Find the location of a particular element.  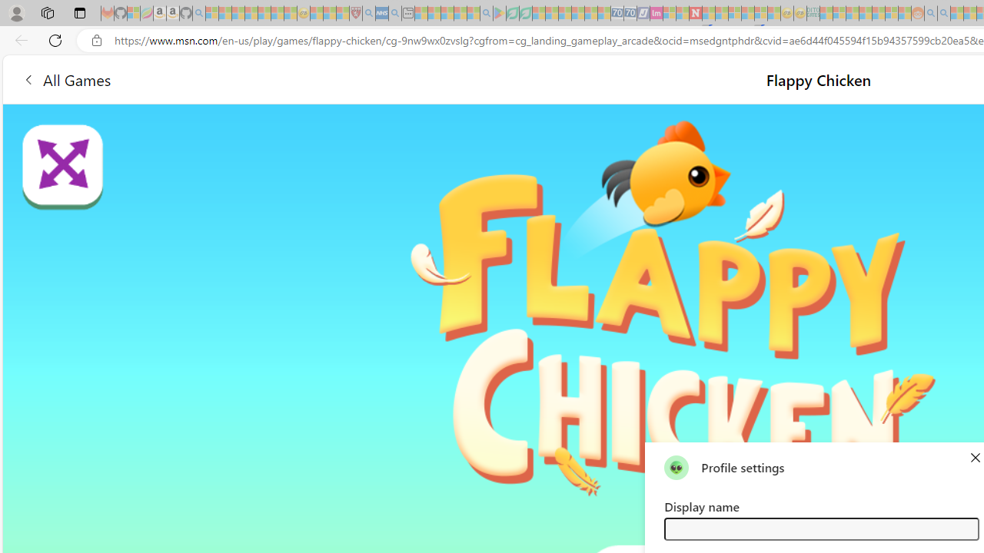

Pets - MSN - Sleeping is located at coordinates (460, 14).